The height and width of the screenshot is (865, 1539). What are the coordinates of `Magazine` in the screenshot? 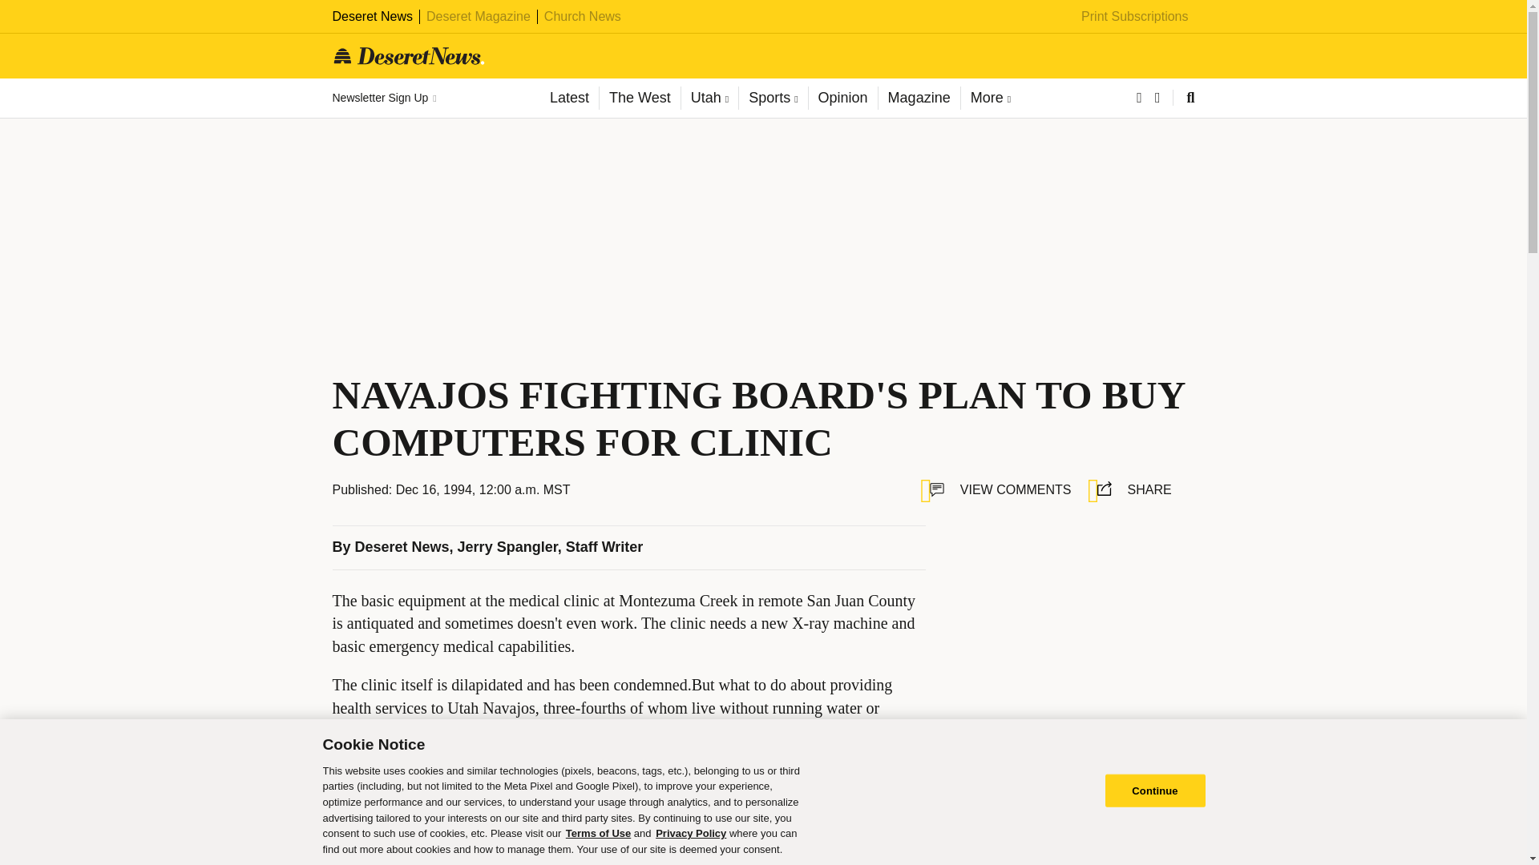 It's located at (919, 98).